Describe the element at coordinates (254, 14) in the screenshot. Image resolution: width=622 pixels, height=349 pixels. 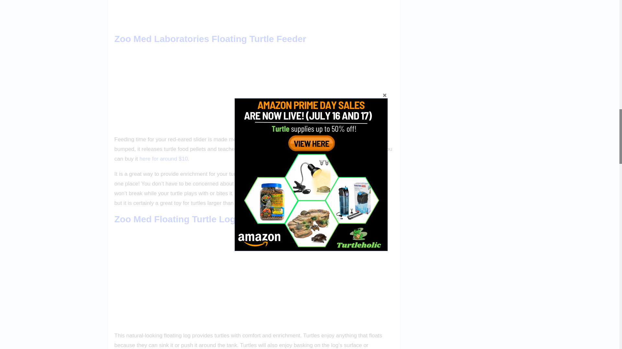
I see `Taking My Turtle on a Picnic: Central Park NYC` at that location.